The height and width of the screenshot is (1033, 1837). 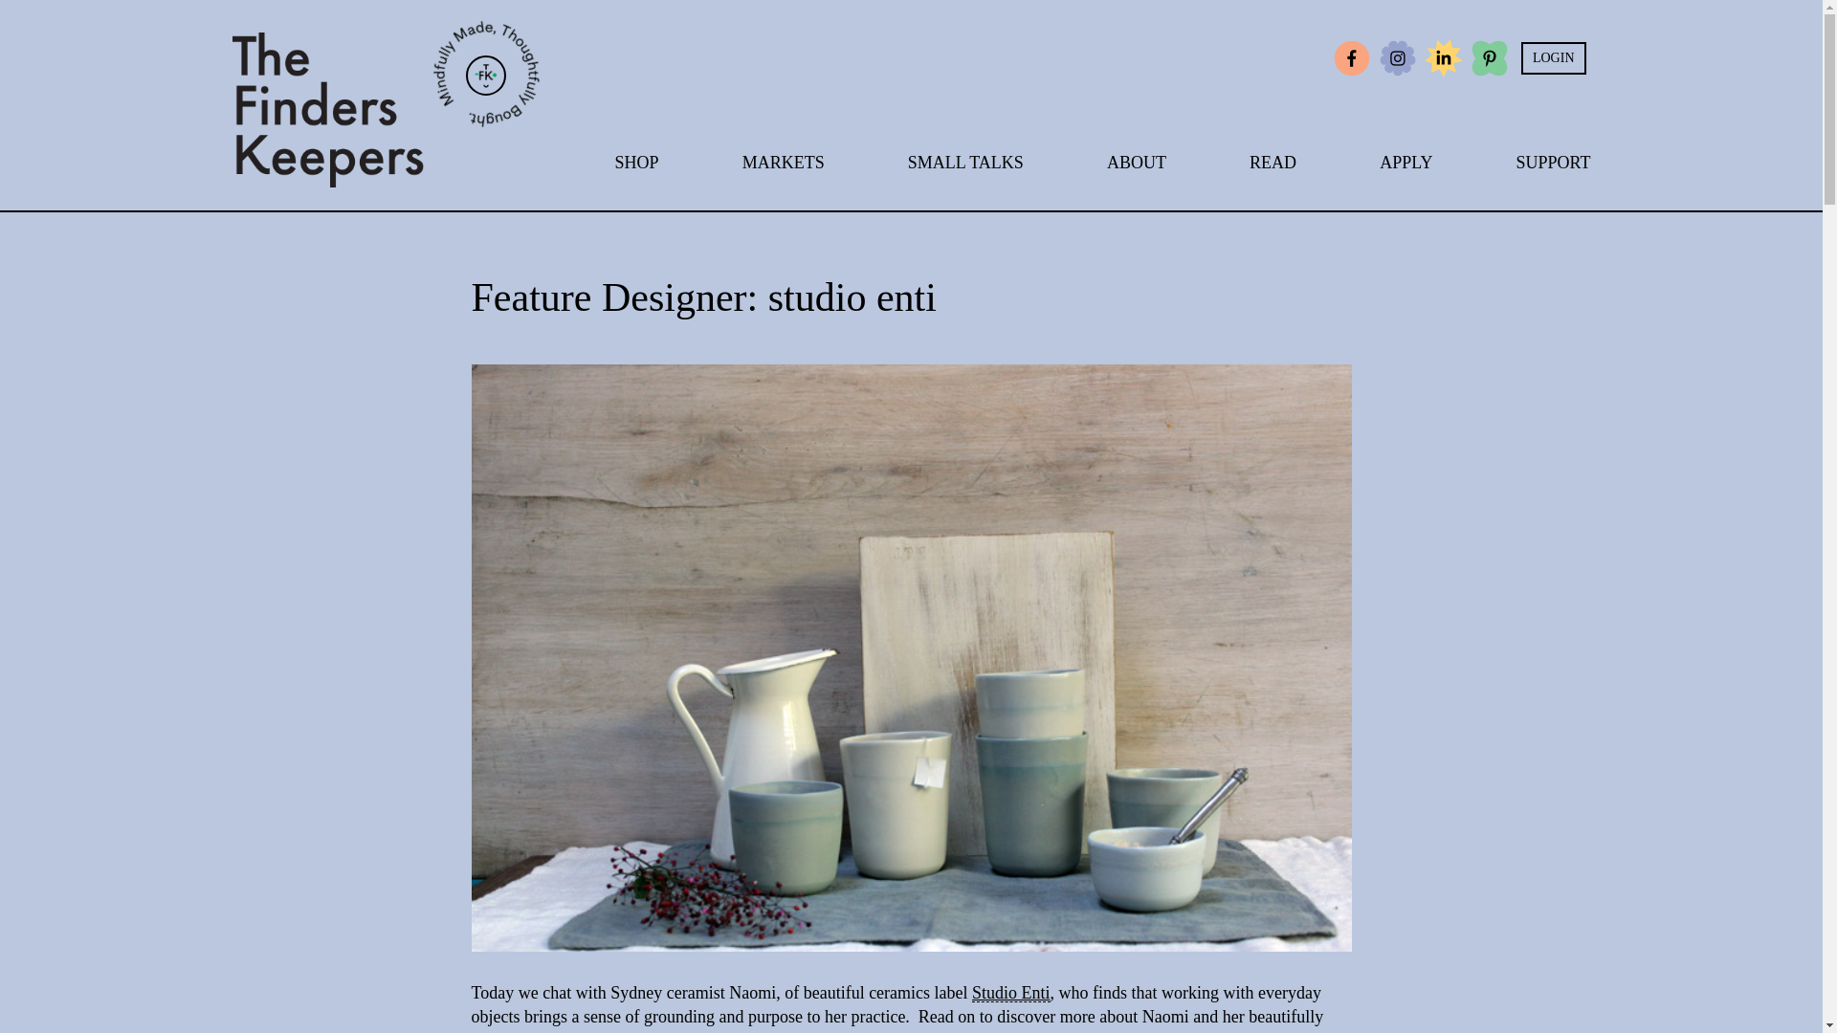 I want to click on LOGIN, so click(x=1554, y=57).